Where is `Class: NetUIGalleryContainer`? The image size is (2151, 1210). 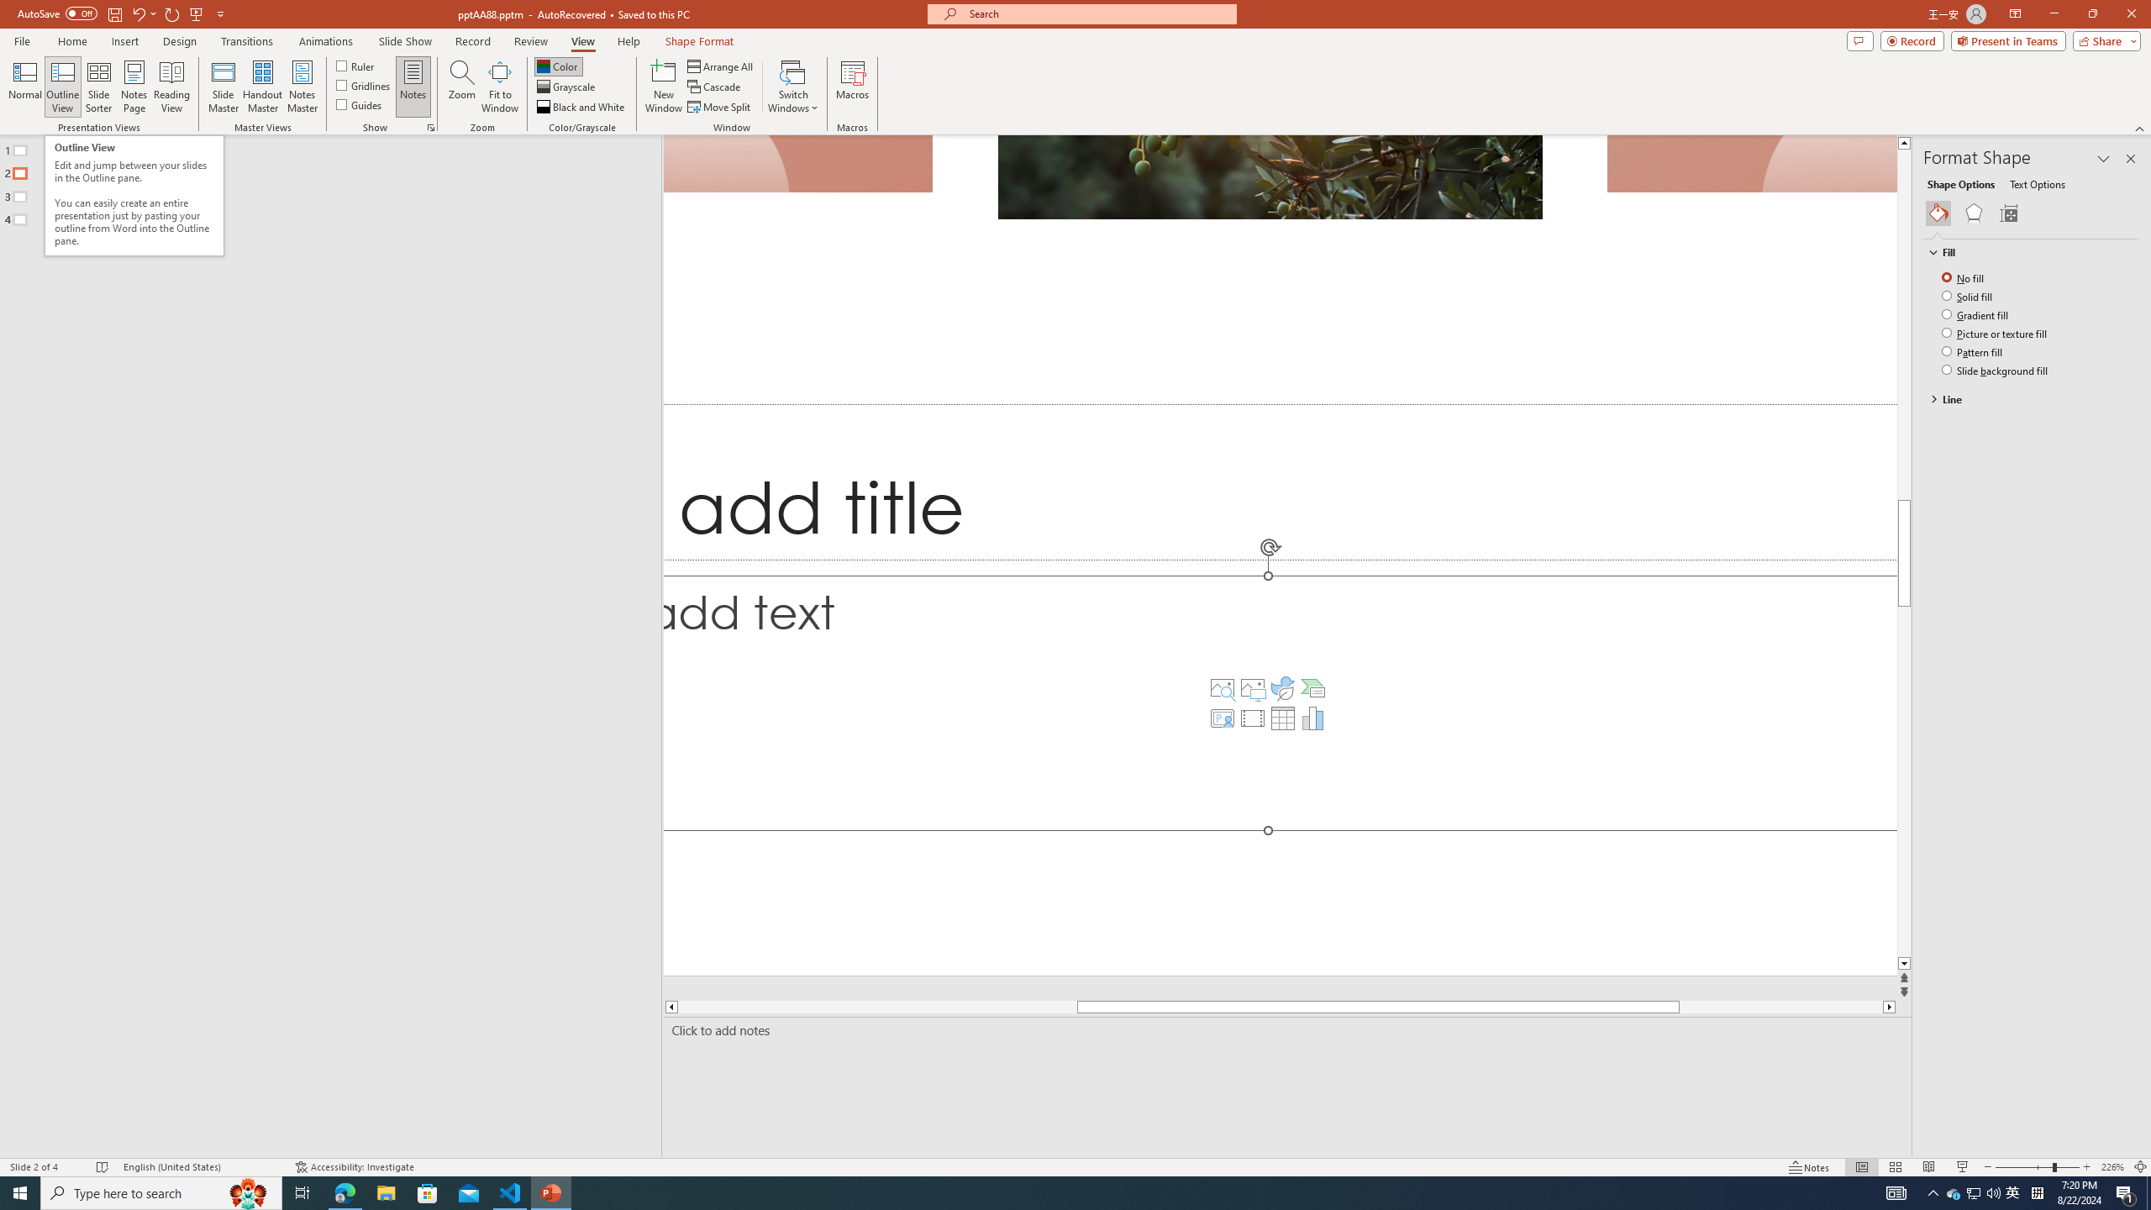
Class: NetUIGalleryContainer is located at coordinates (2033, 213).